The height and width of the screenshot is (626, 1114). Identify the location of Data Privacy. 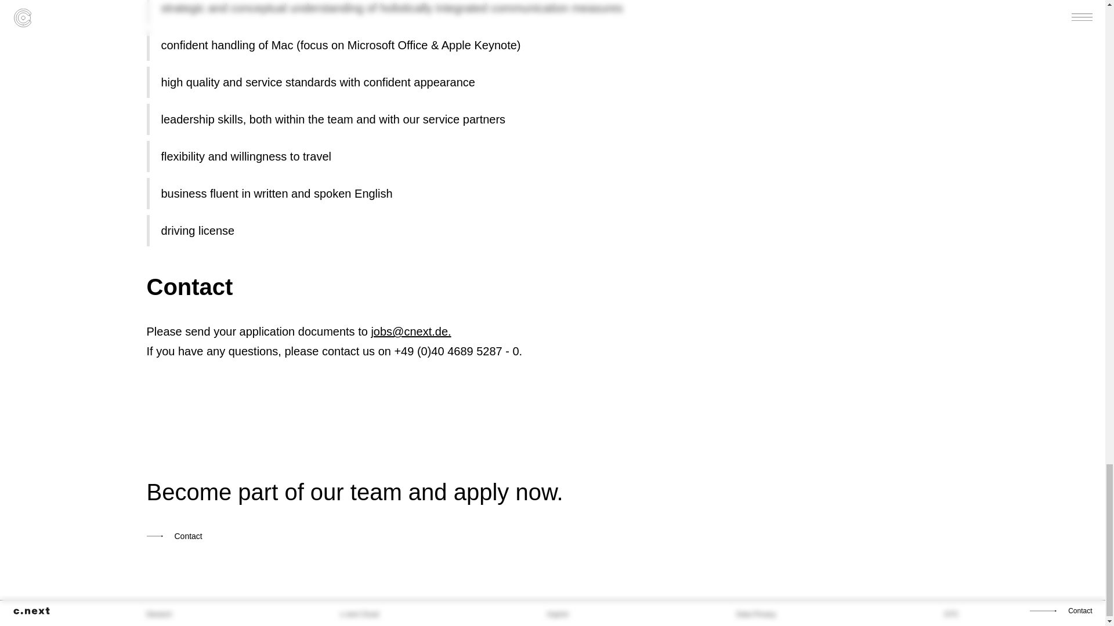
(755, 615).